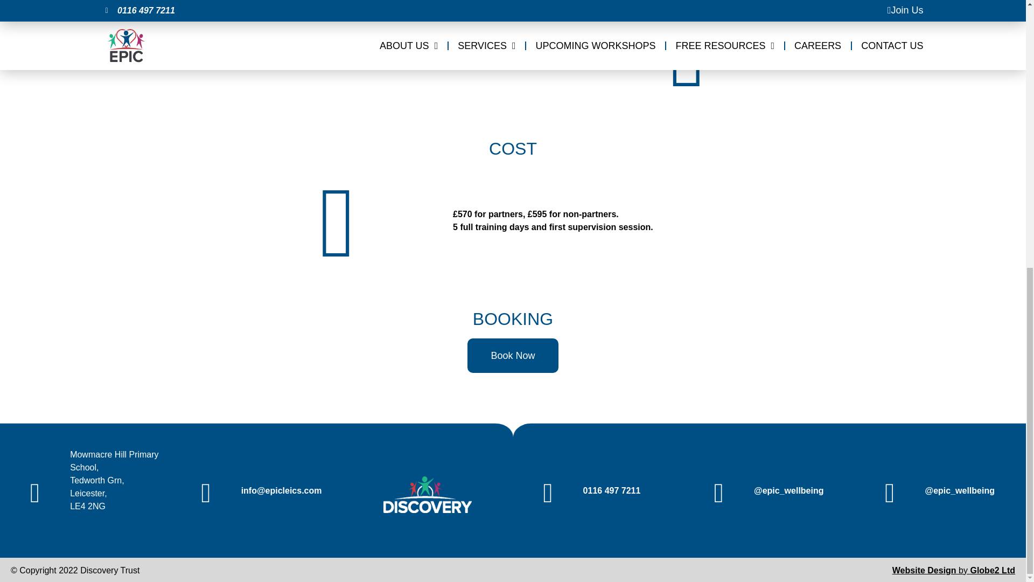  I want to click on Website Design, so click(924, 570).